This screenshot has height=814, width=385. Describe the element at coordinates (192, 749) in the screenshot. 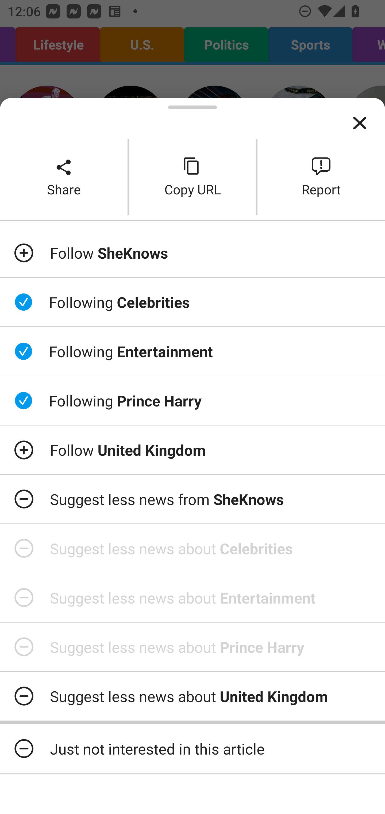

I see `Just not interested in this article` at that location.